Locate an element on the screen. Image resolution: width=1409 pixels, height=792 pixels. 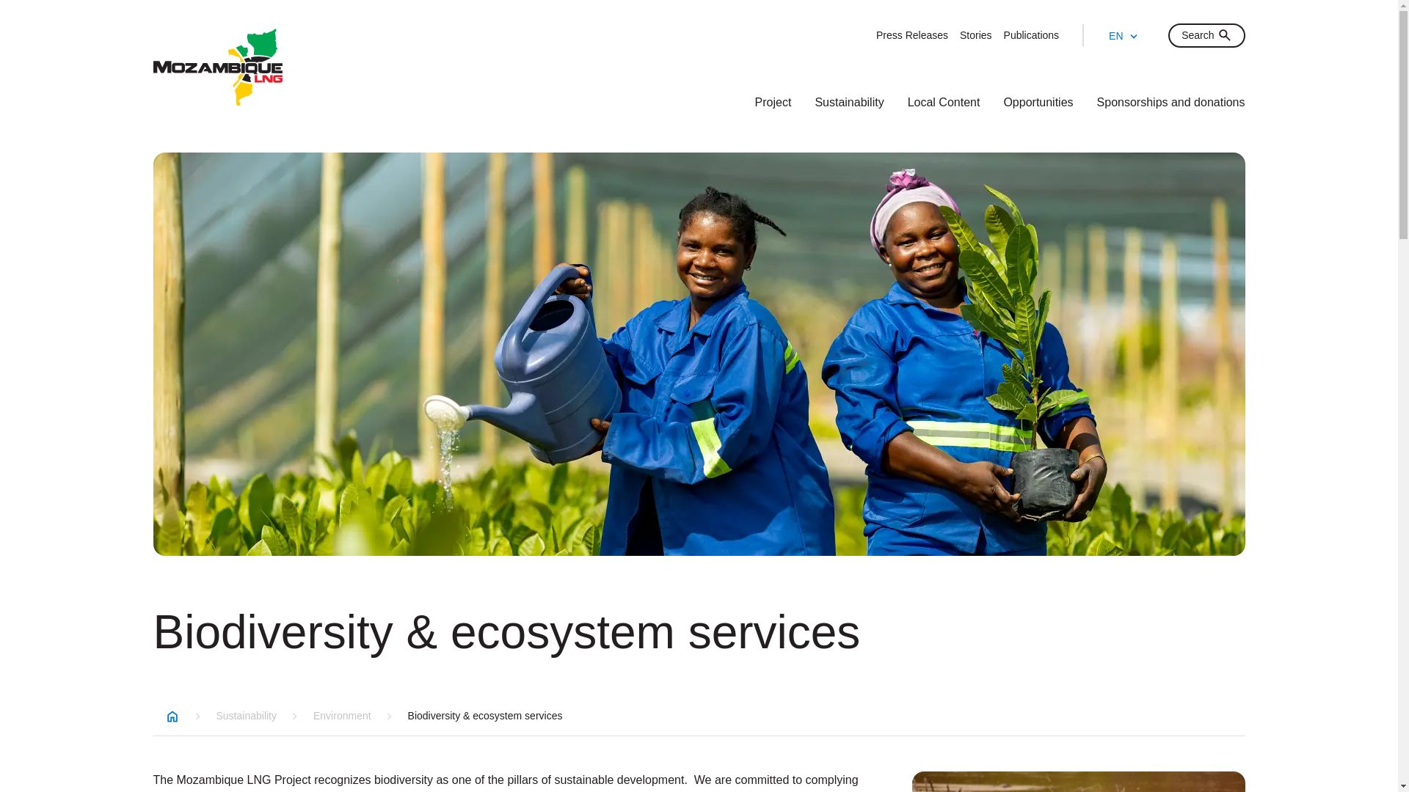
Mozambique logo is located at coordinates (217, 67).